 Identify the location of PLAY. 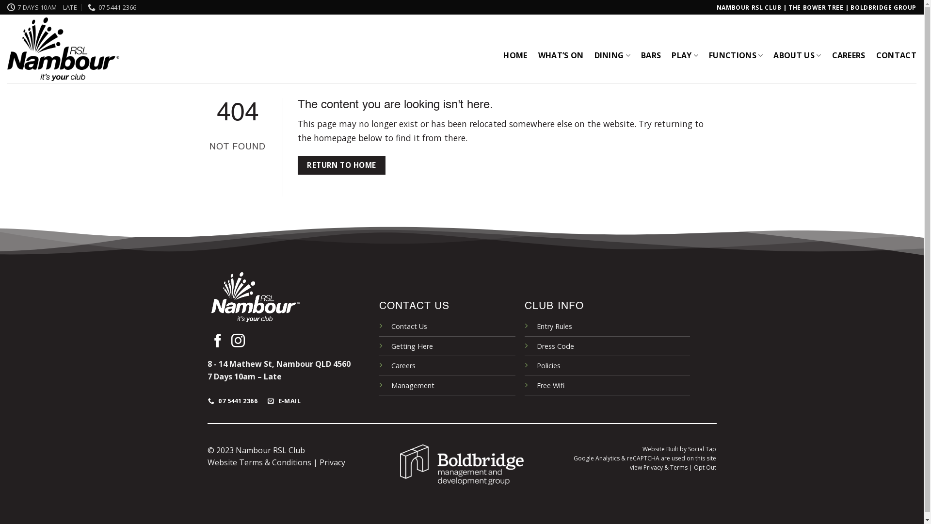
(685, 55).